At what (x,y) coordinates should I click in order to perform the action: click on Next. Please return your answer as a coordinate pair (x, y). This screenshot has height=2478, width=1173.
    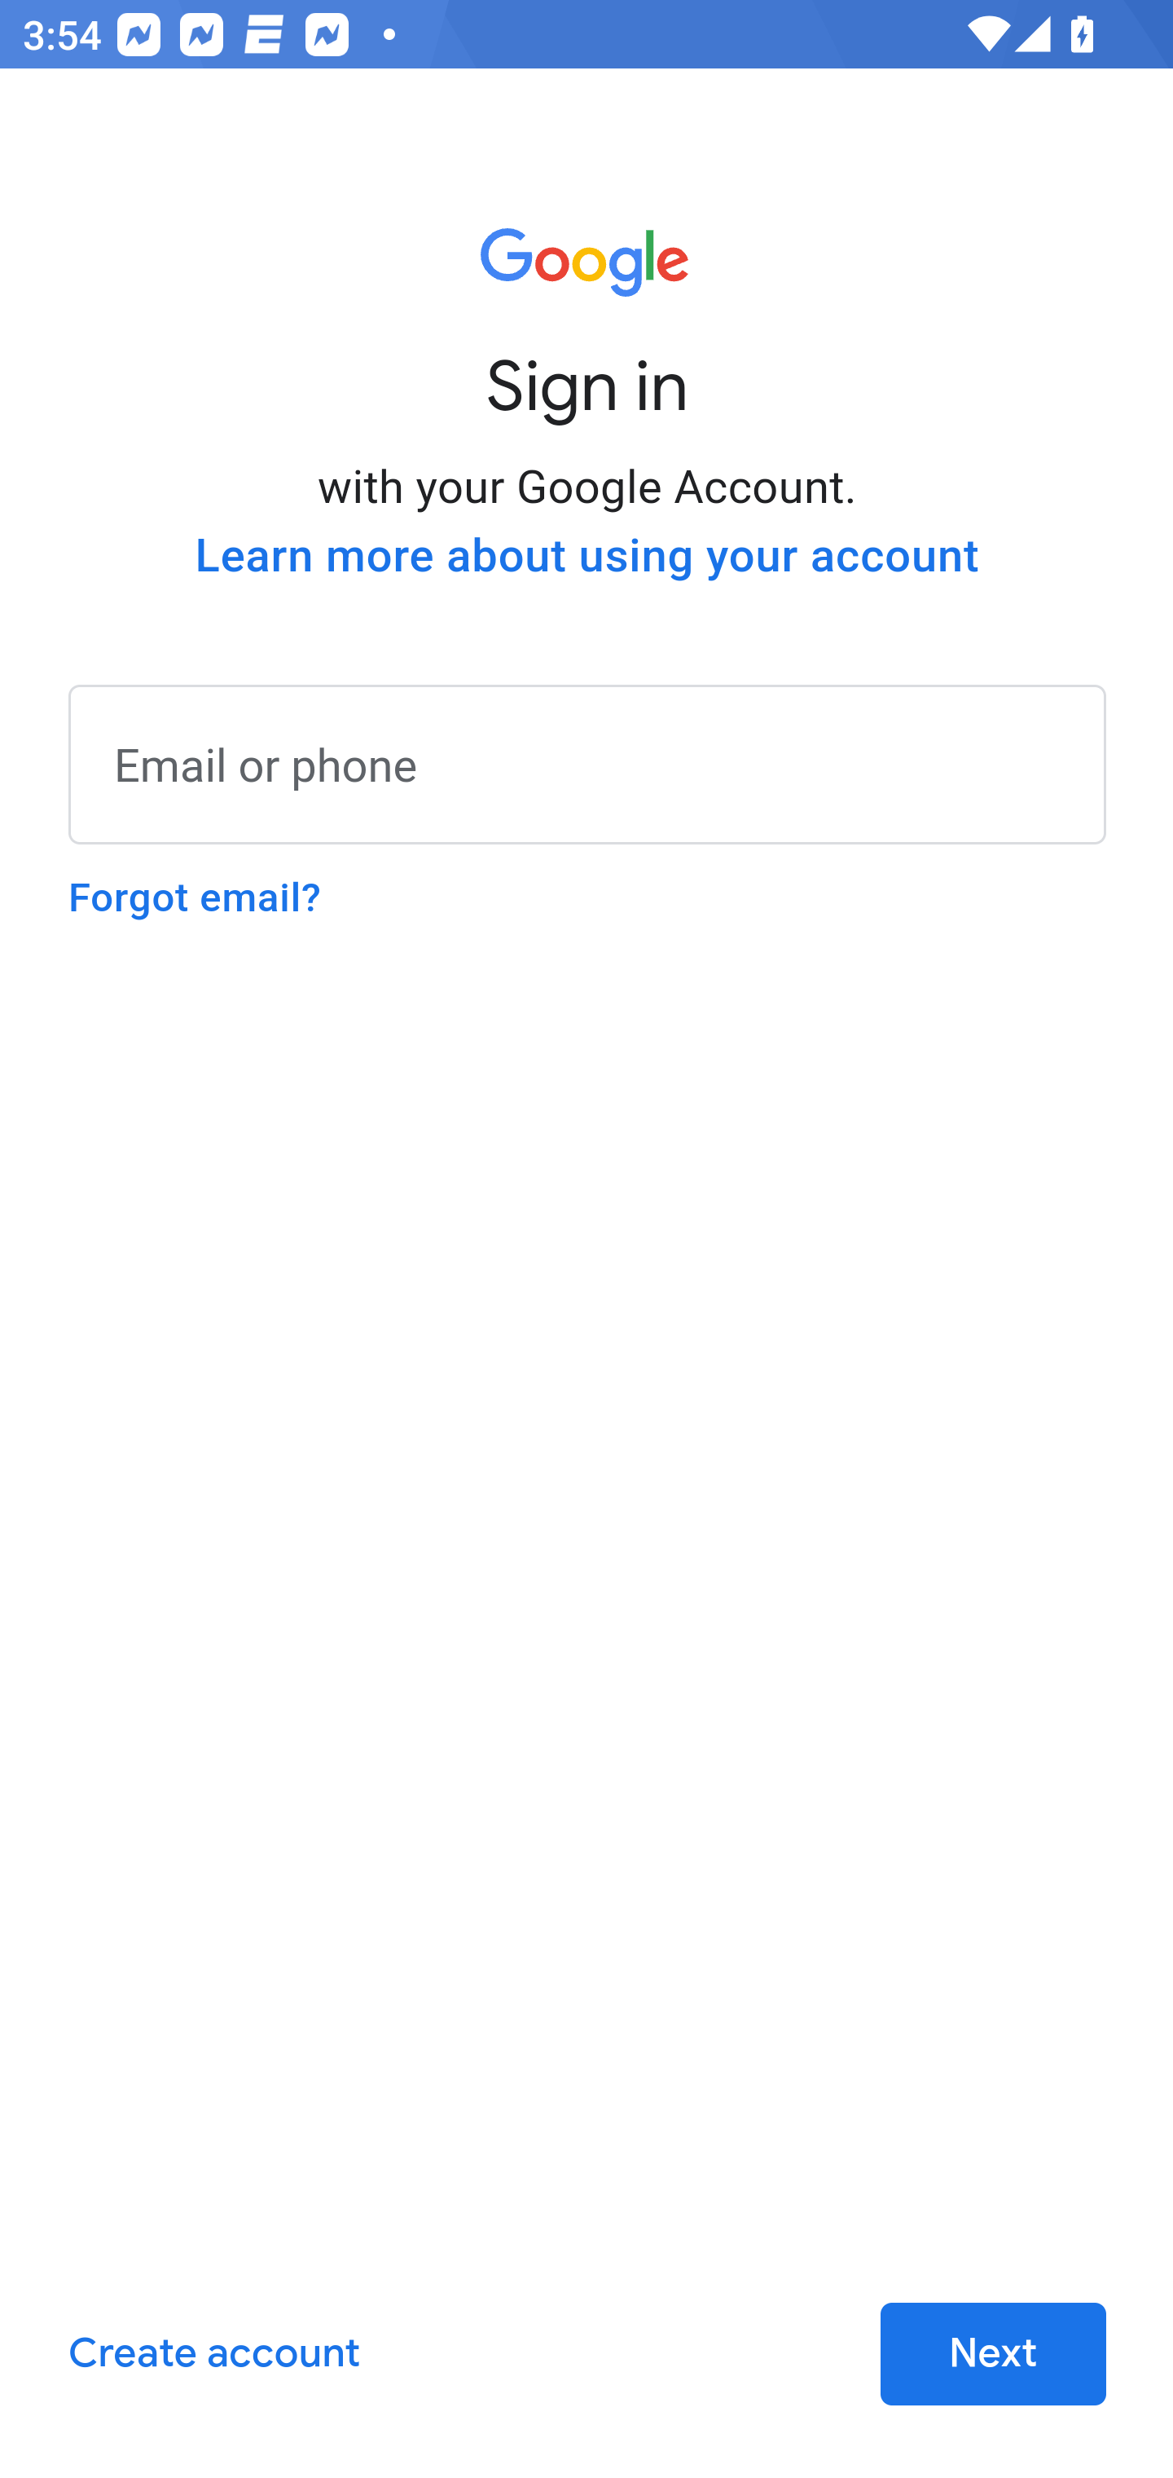
    Looking at the image, I should click on (993, 2355).